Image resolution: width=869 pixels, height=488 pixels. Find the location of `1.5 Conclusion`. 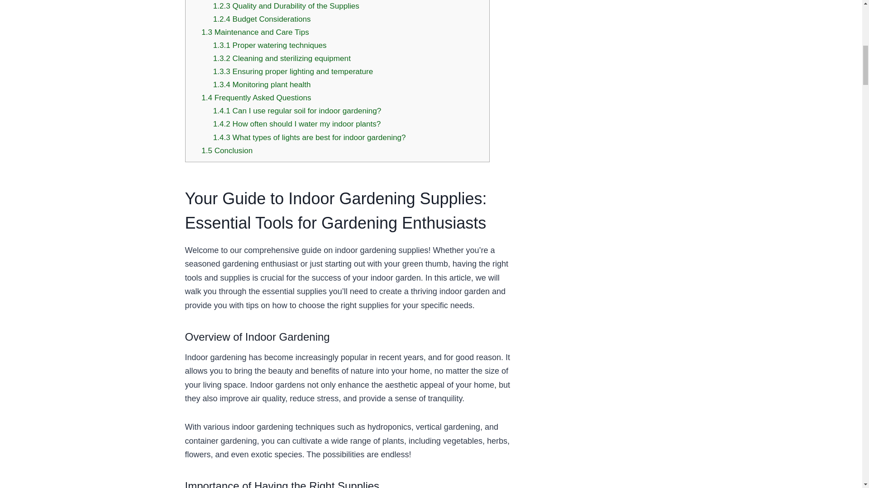

1.5 Conclusion is located at coordinates (227, 151).